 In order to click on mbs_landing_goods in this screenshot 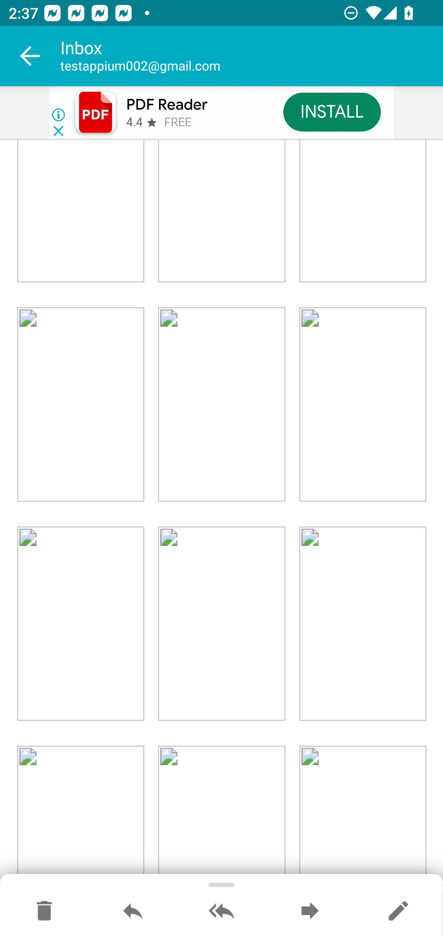, I will do `click(363, 405)`.